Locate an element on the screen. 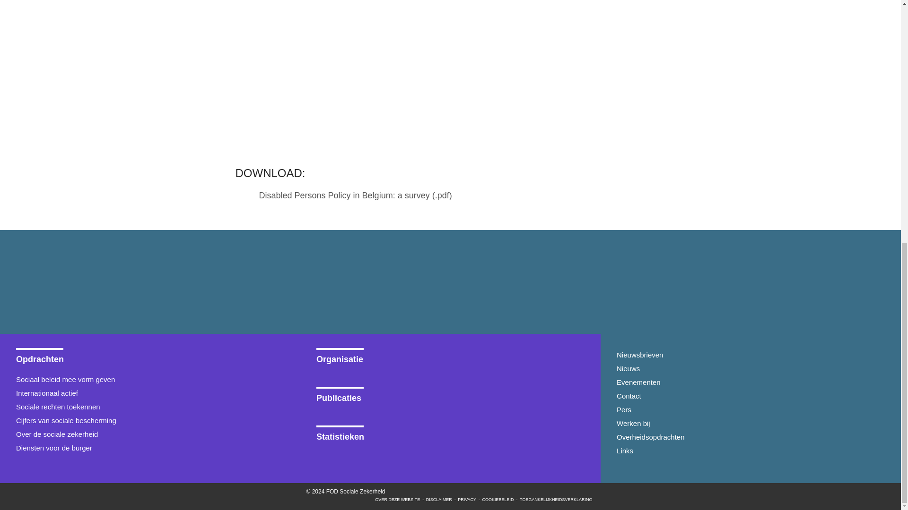 This screenshot has width=908, height=510. Opdrachten is located at coordinates (150, 356).